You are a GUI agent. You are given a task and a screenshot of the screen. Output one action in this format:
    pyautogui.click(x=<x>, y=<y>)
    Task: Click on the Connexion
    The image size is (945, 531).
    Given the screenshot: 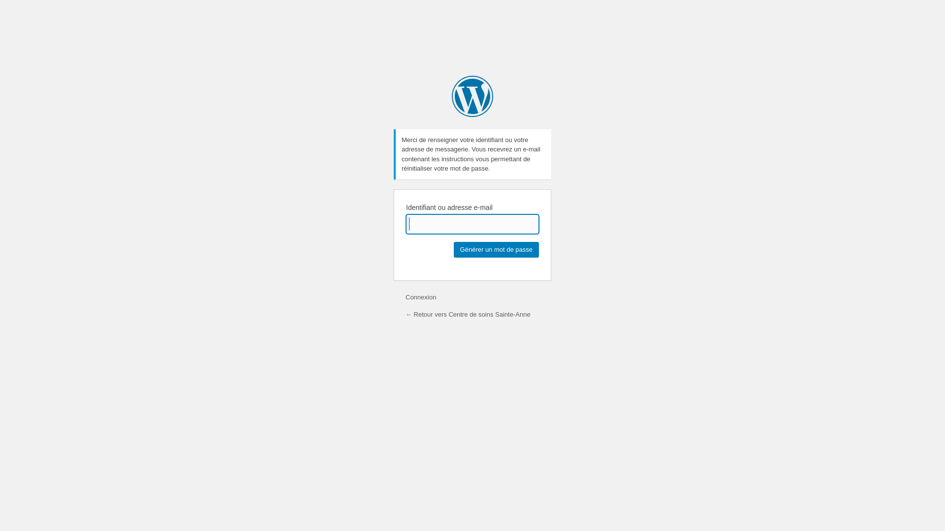 What is the action you would take?
    pyautogui.click(x=421, y=297)
    